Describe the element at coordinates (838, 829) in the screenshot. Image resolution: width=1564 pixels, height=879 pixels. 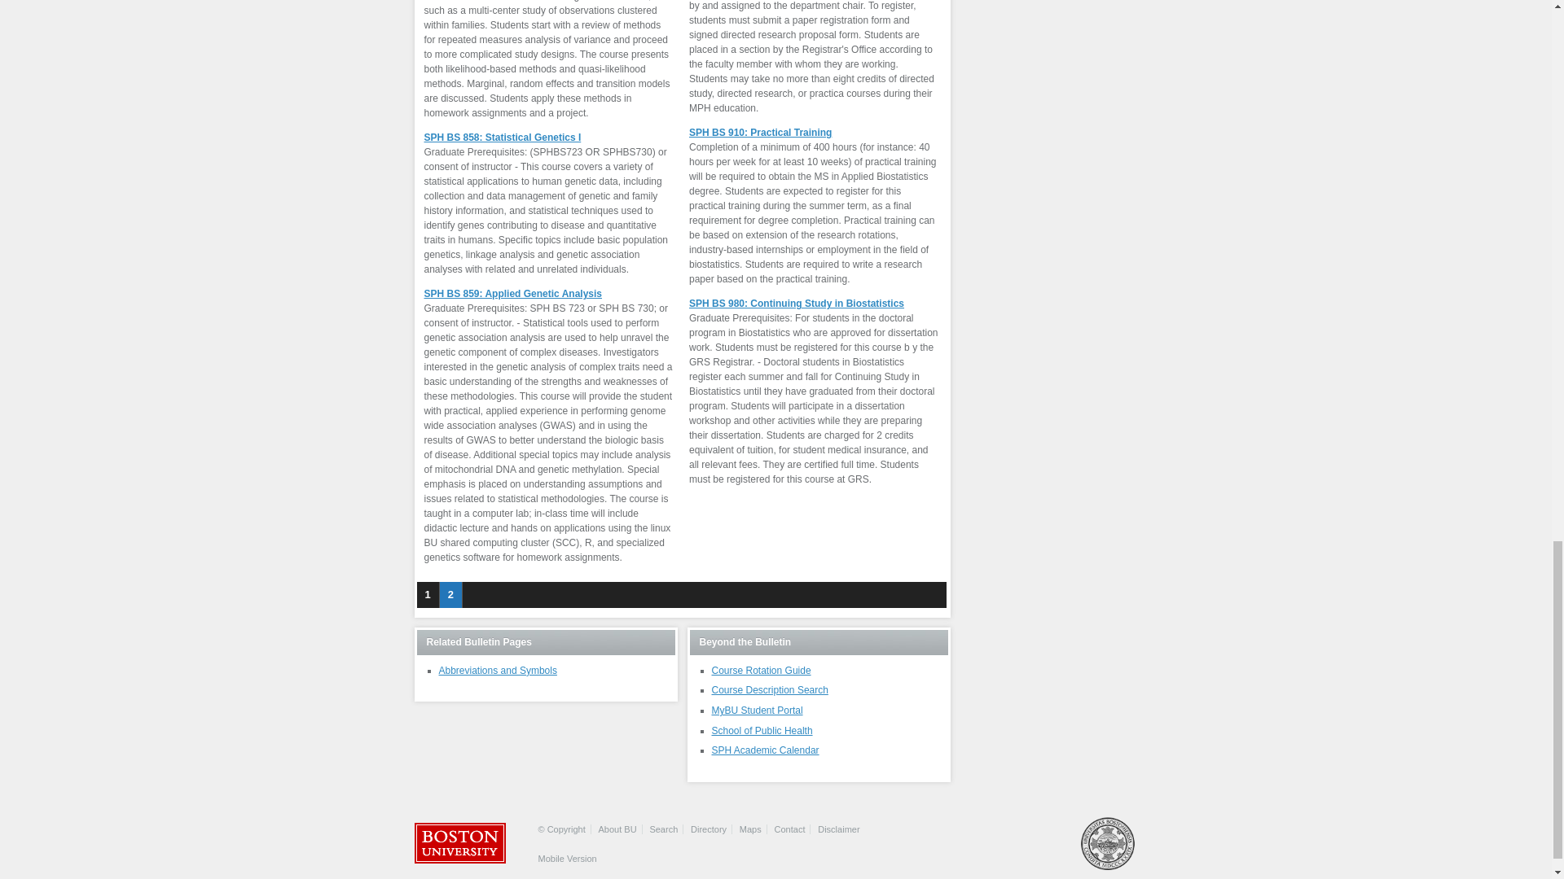
I see `Disclaimer` at that location.